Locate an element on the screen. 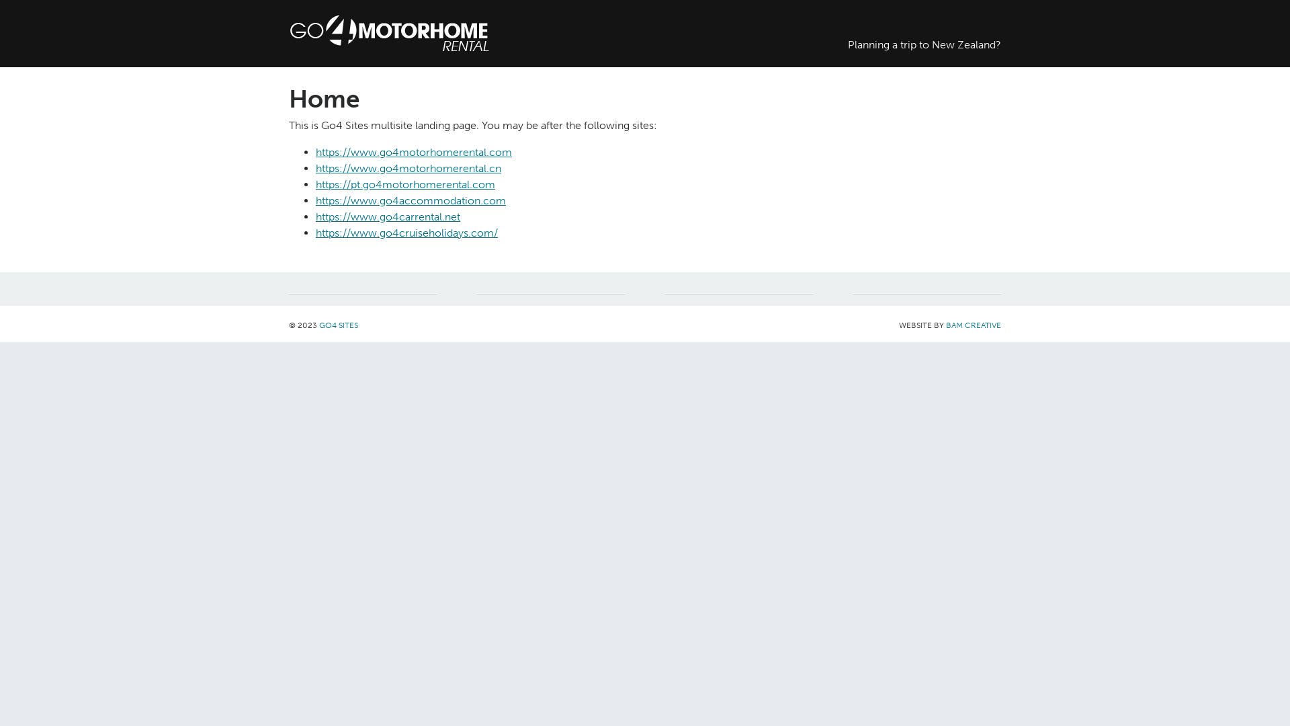 The width and height of the screenshot is (1290, 726). skip to content is located at coordinates (36, 8).